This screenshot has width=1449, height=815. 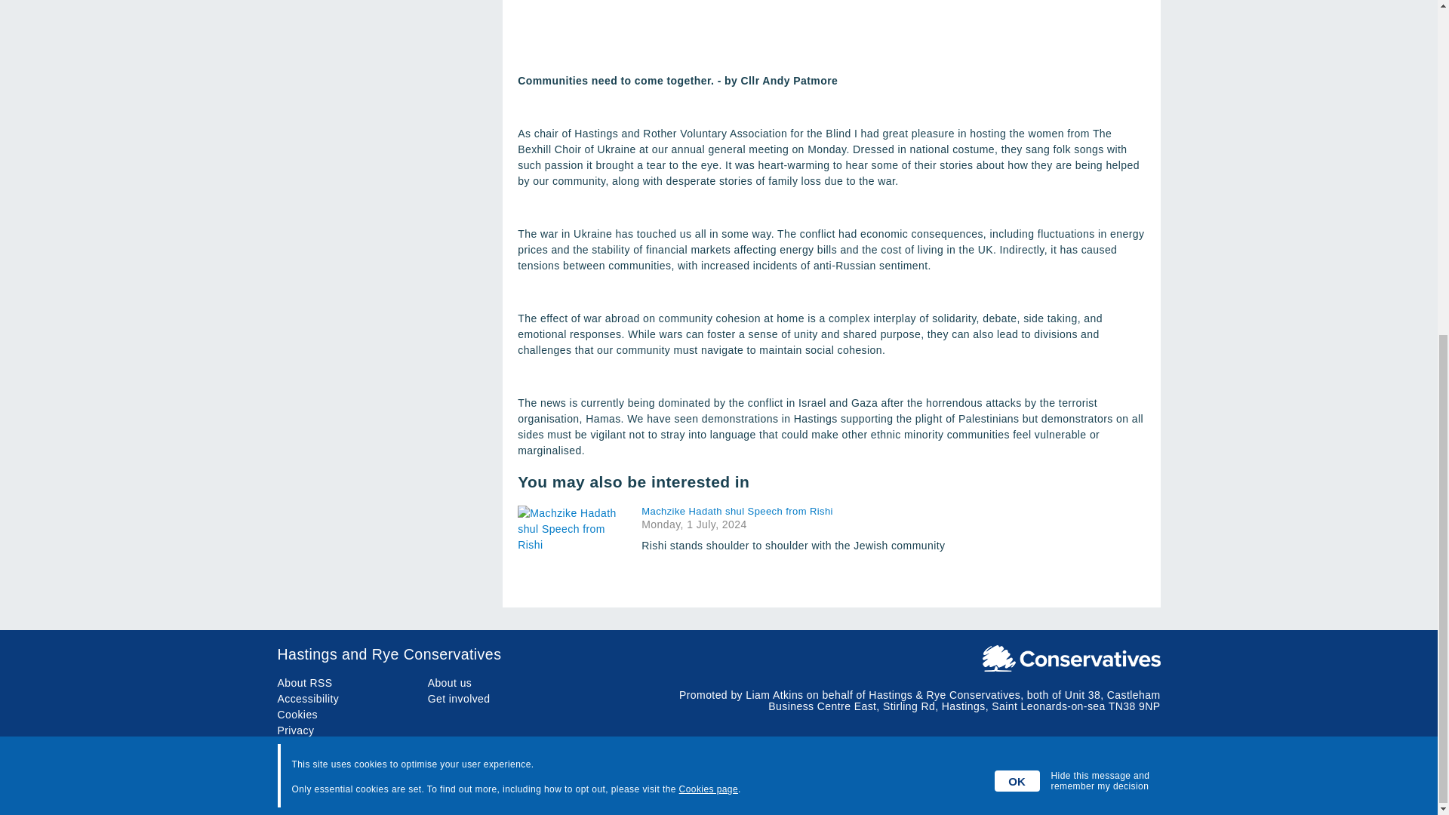 I want to click on Get involved, so click(x=459, y=699).